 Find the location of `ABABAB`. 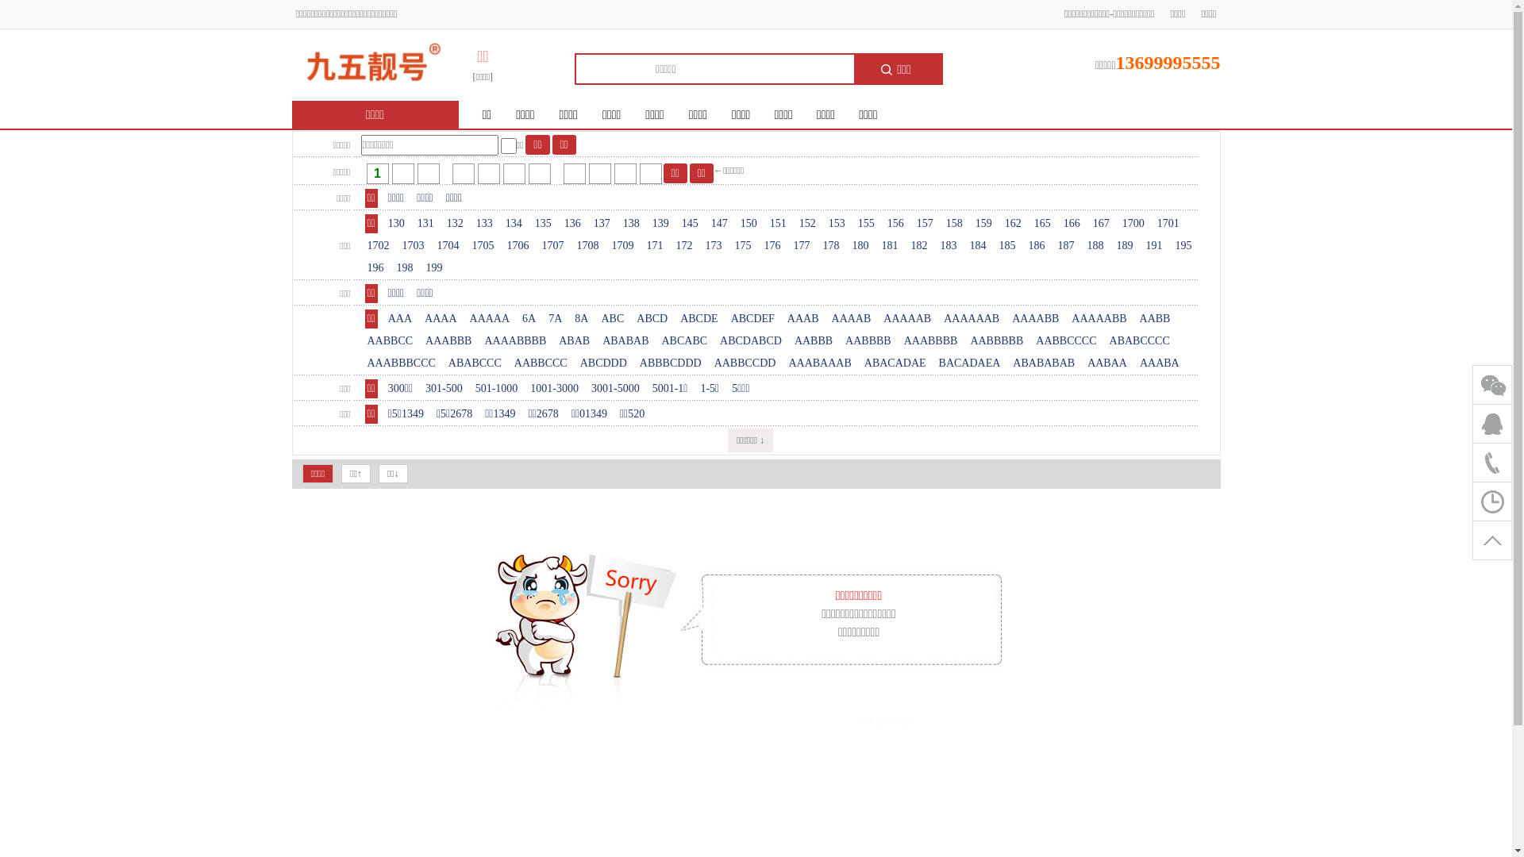

ABABAB is located at coordinates (625, 341).